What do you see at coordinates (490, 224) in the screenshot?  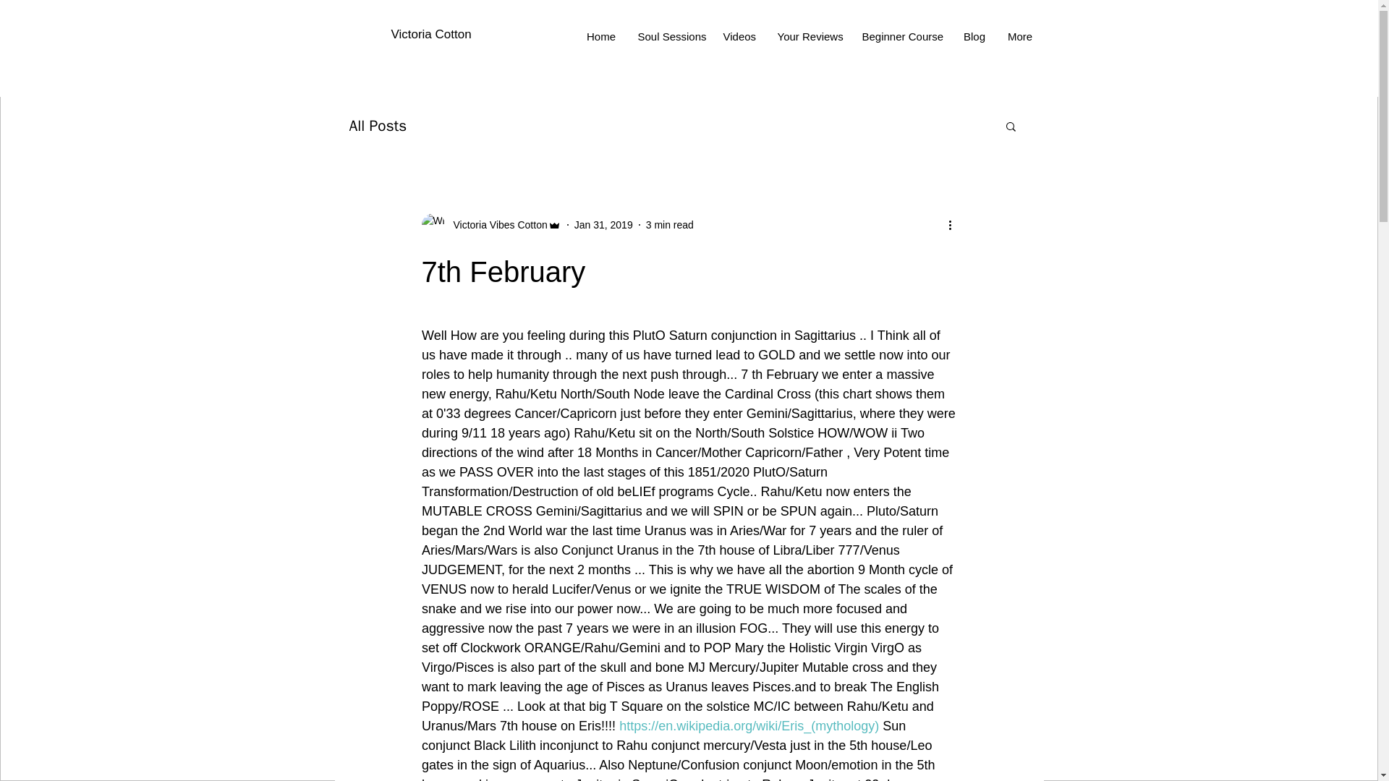 I see `Victoria Vibes Cotton` at bounding box center [490, 224].